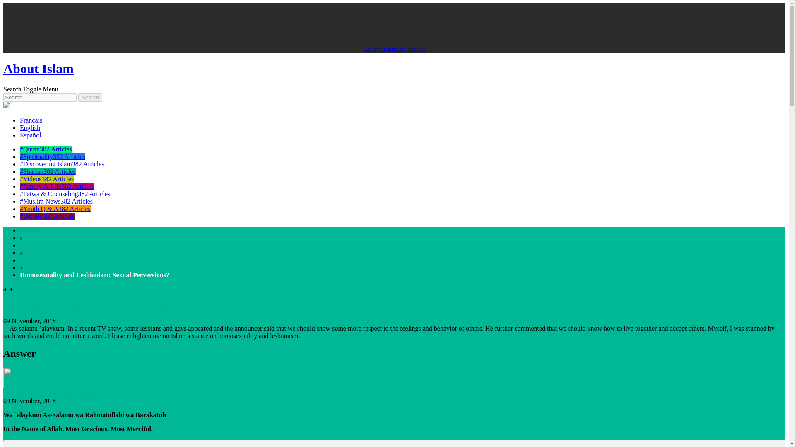  Describe the element at coordinates (90, 97) in the screenshot. I see `Search` at that location.